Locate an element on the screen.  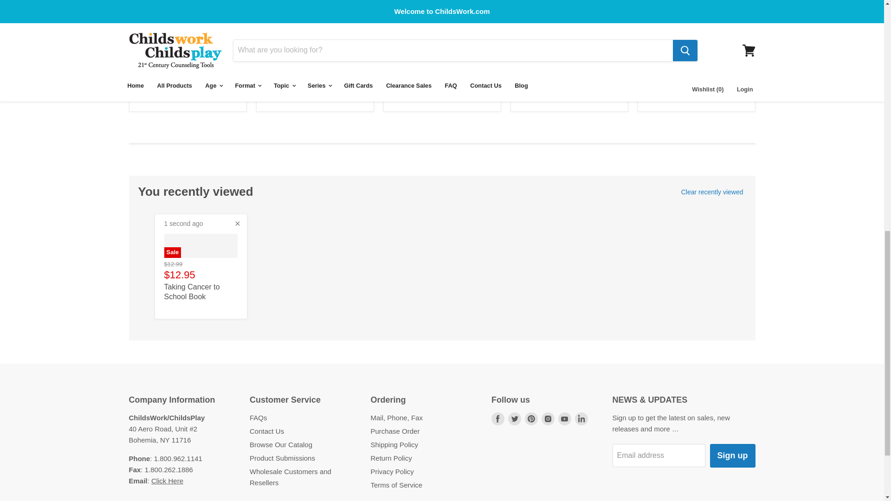
LinkedIn is located at coordinates (581, 482).